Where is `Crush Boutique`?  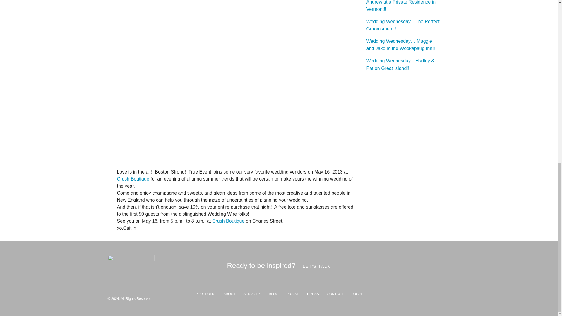 Crush Boutique is located at coordinates (228, 221).